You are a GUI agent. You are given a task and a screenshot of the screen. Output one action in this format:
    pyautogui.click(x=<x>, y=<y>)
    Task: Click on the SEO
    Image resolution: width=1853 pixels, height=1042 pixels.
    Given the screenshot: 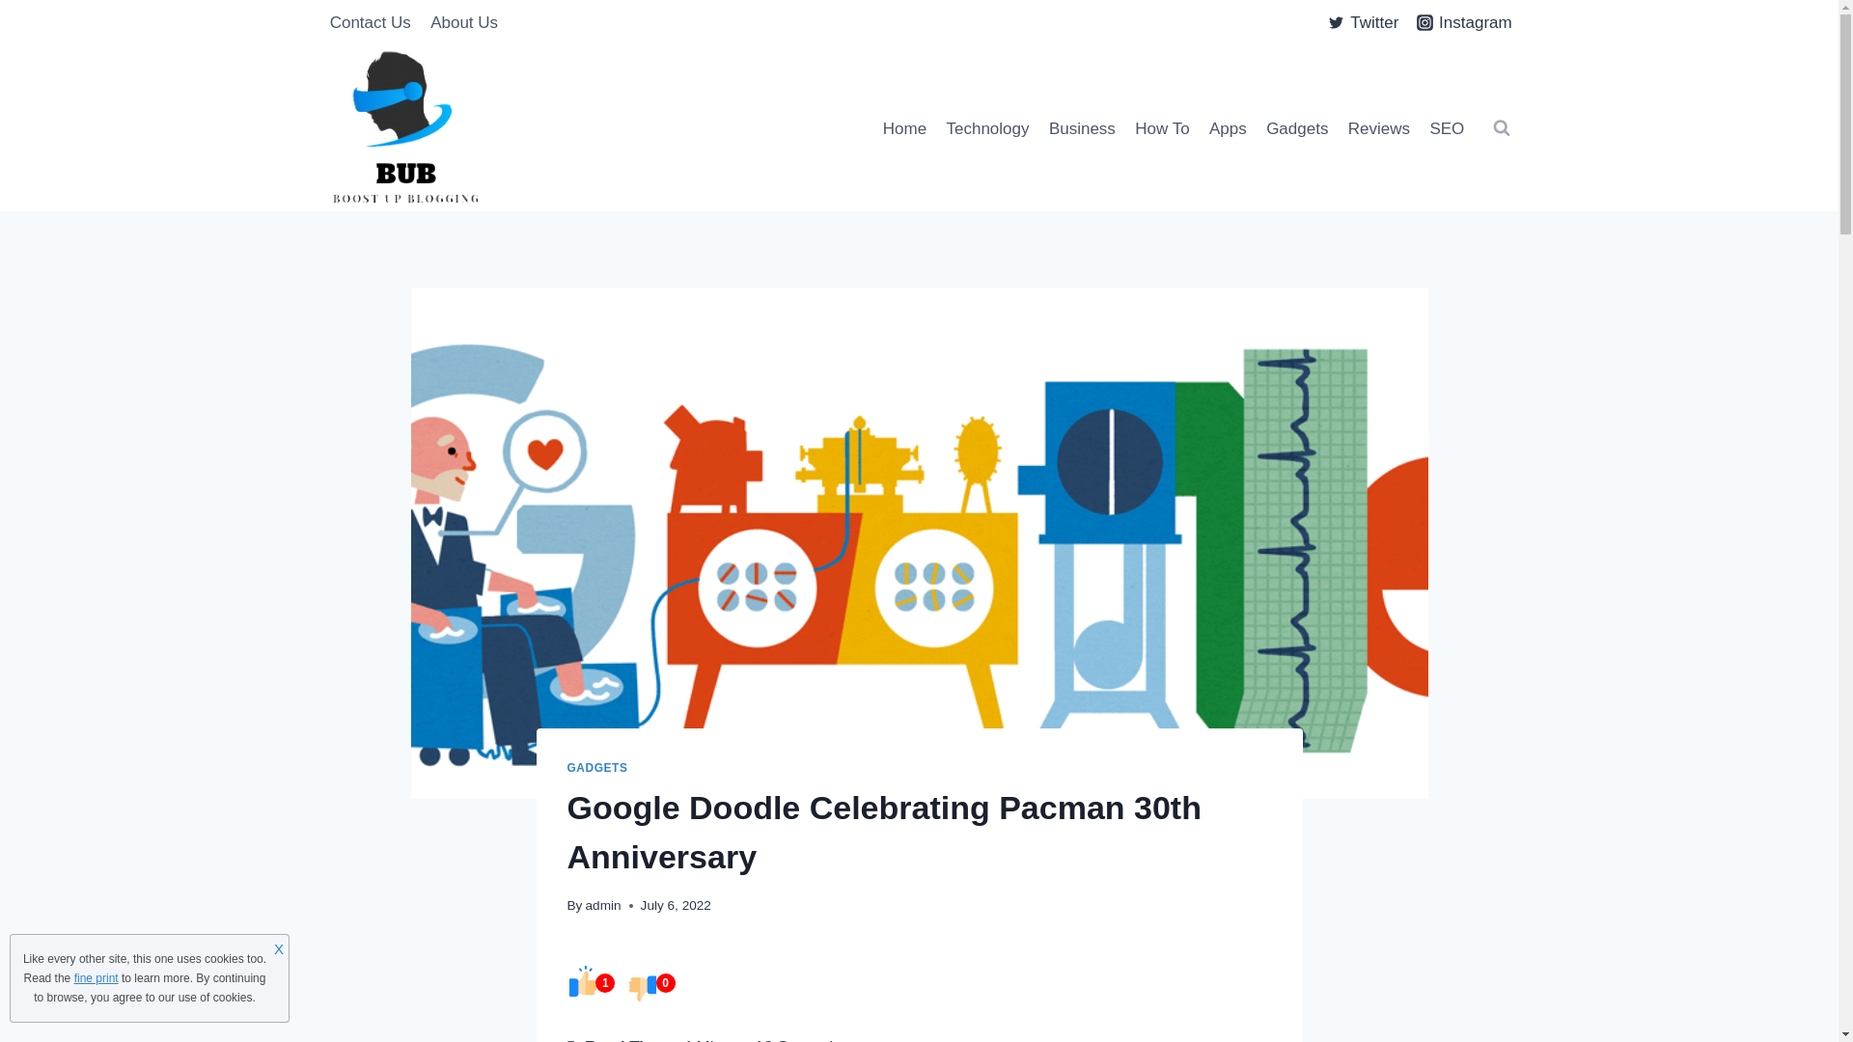 What is the action you would take?
    pyautogui.click(x=1446, y=127)
    